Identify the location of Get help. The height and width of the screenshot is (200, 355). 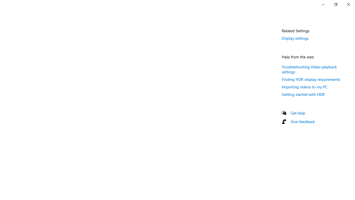
(298, 113).